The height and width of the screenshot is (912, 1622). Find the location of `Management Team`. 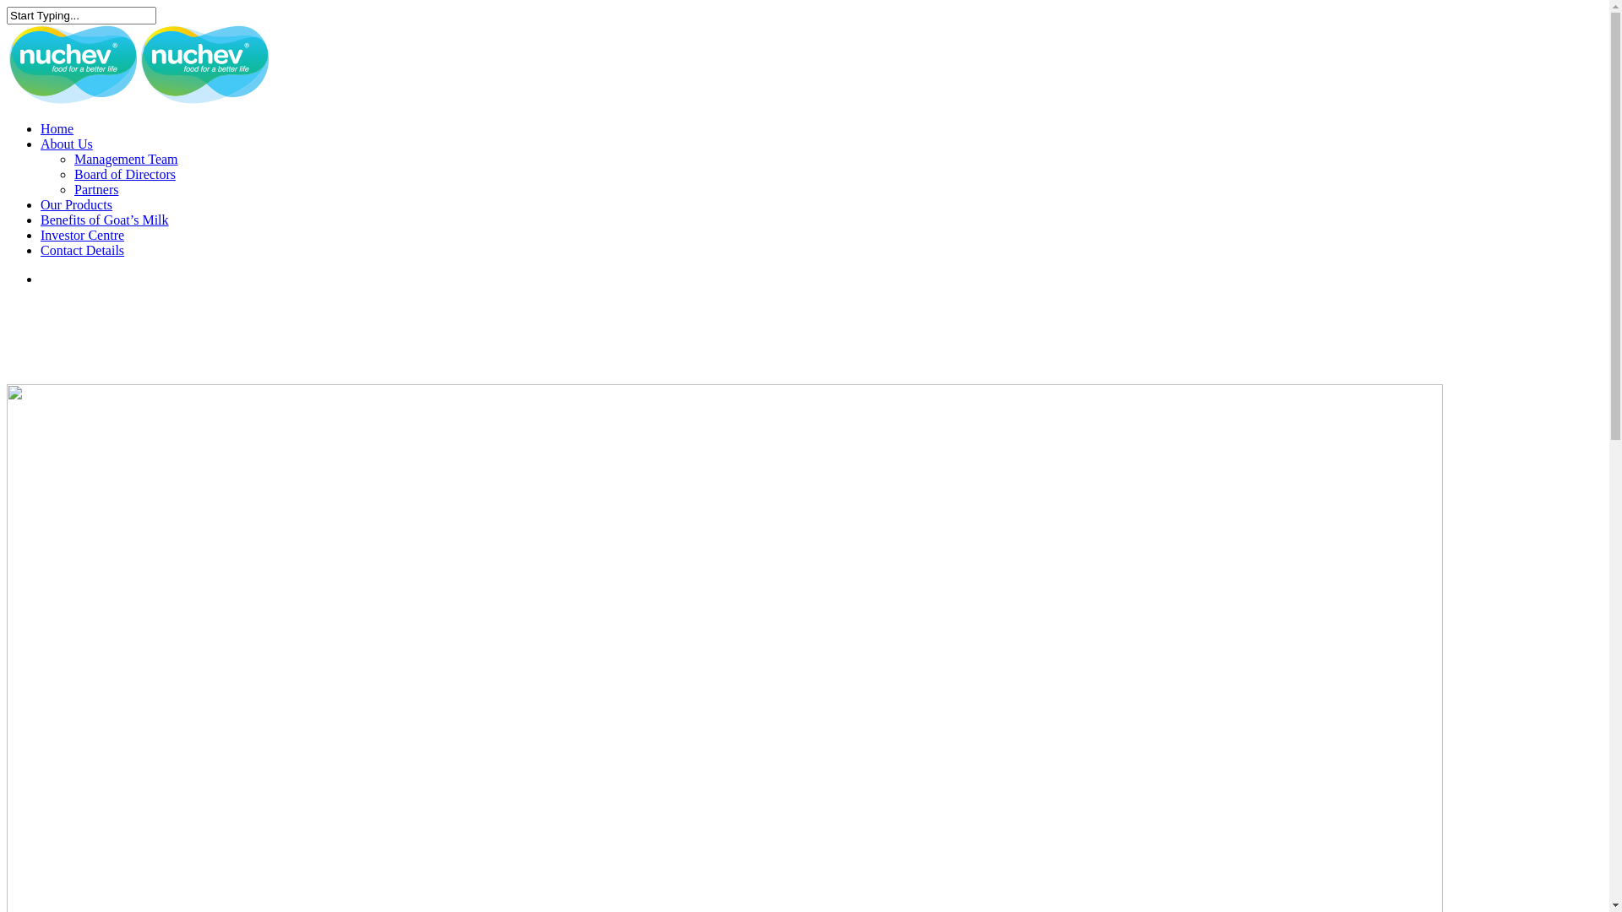

Management Team is located at coordinates (127, 159).